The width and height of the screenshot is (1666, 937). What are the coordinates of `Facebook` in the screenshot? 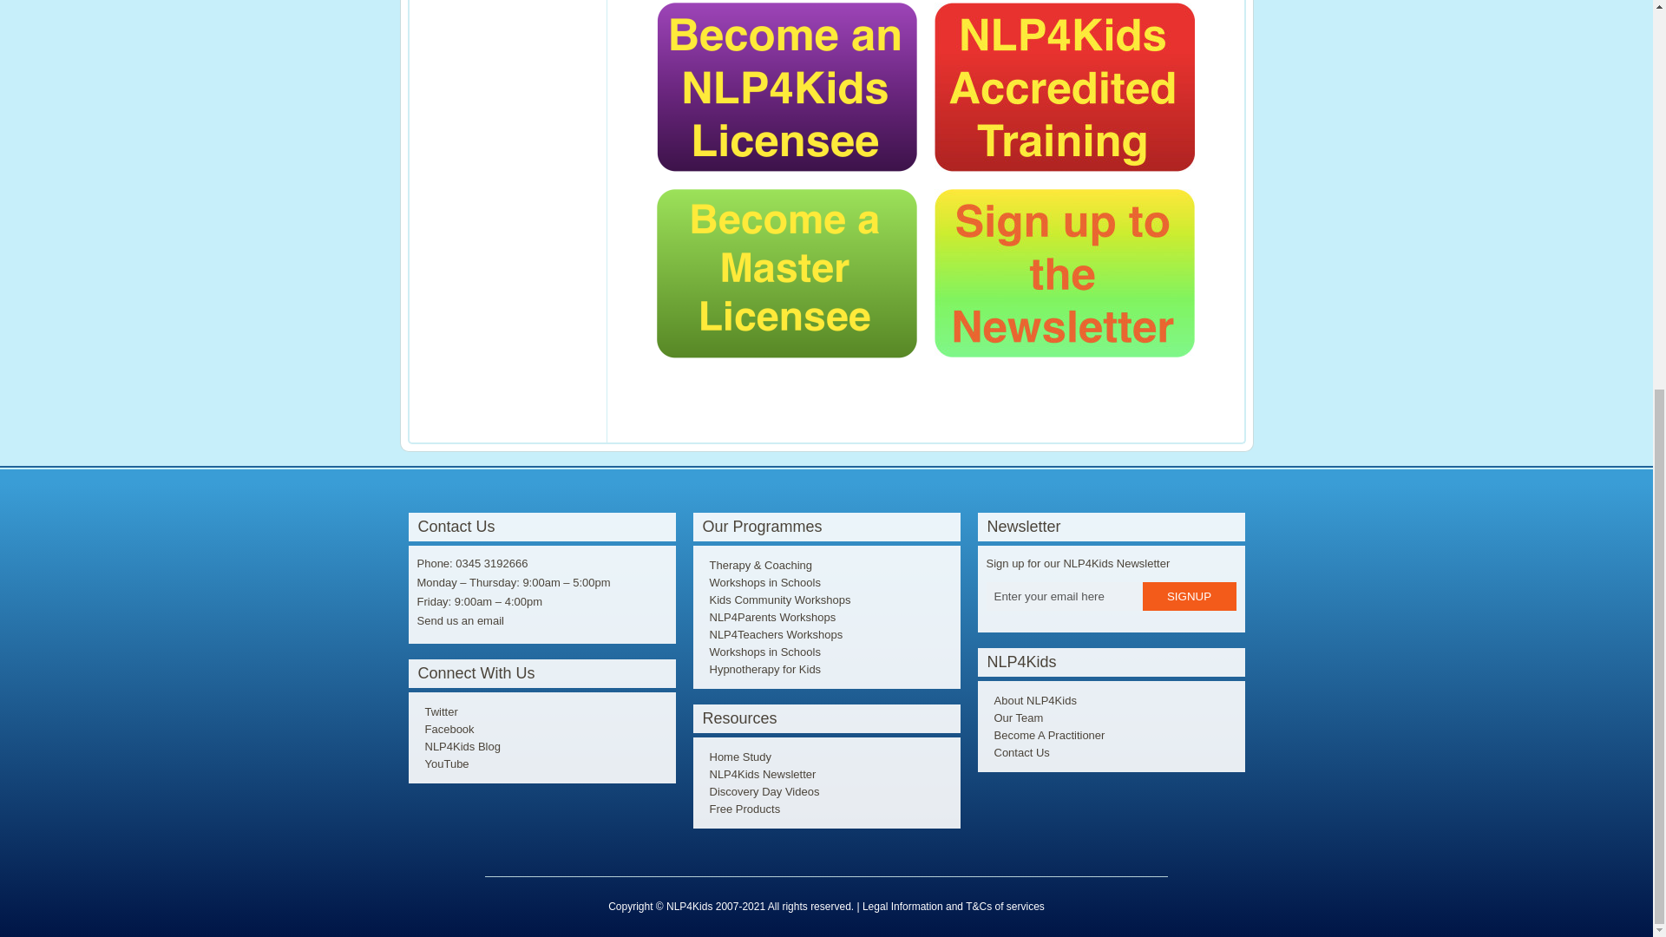 It's located at (448, 729).